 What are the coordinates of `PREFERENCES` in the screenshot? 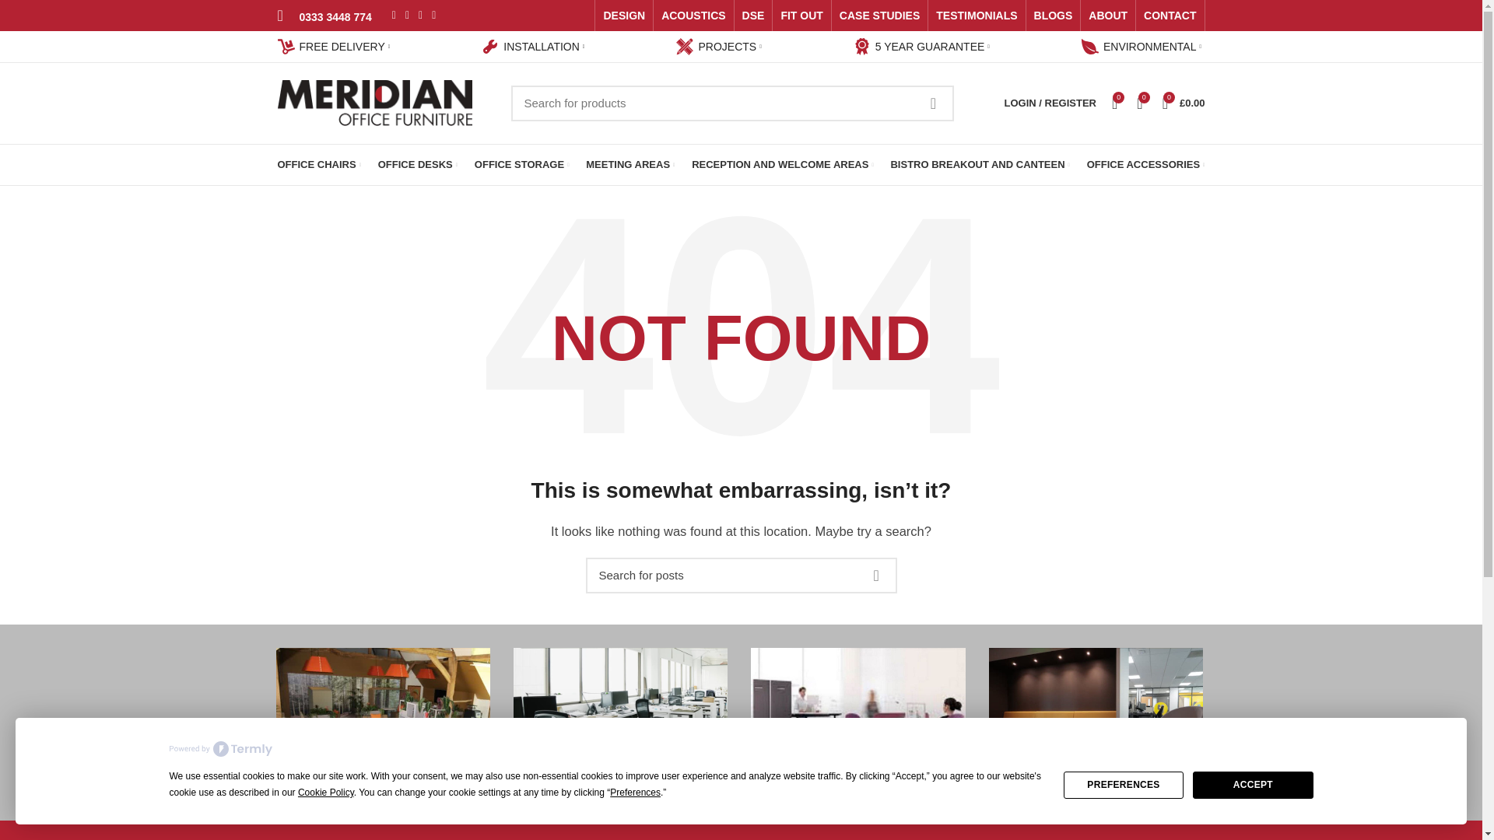 It's located at (1124, 786).